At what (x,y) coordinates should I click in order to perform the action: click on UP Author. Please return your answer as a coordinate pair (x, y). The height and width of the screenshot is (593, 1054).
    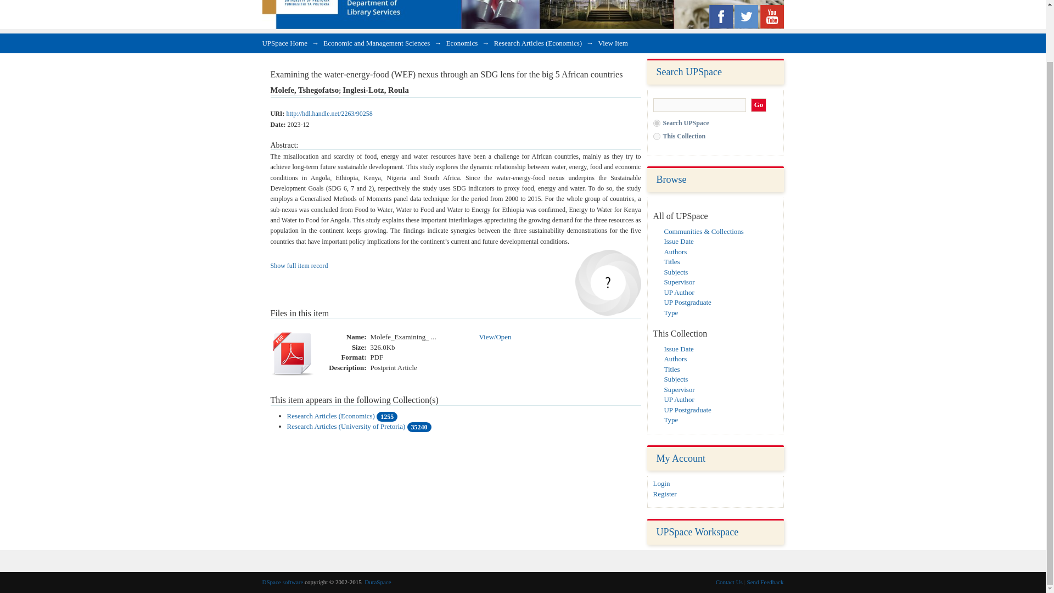
    Looking at the image, I should click on (679, 292).